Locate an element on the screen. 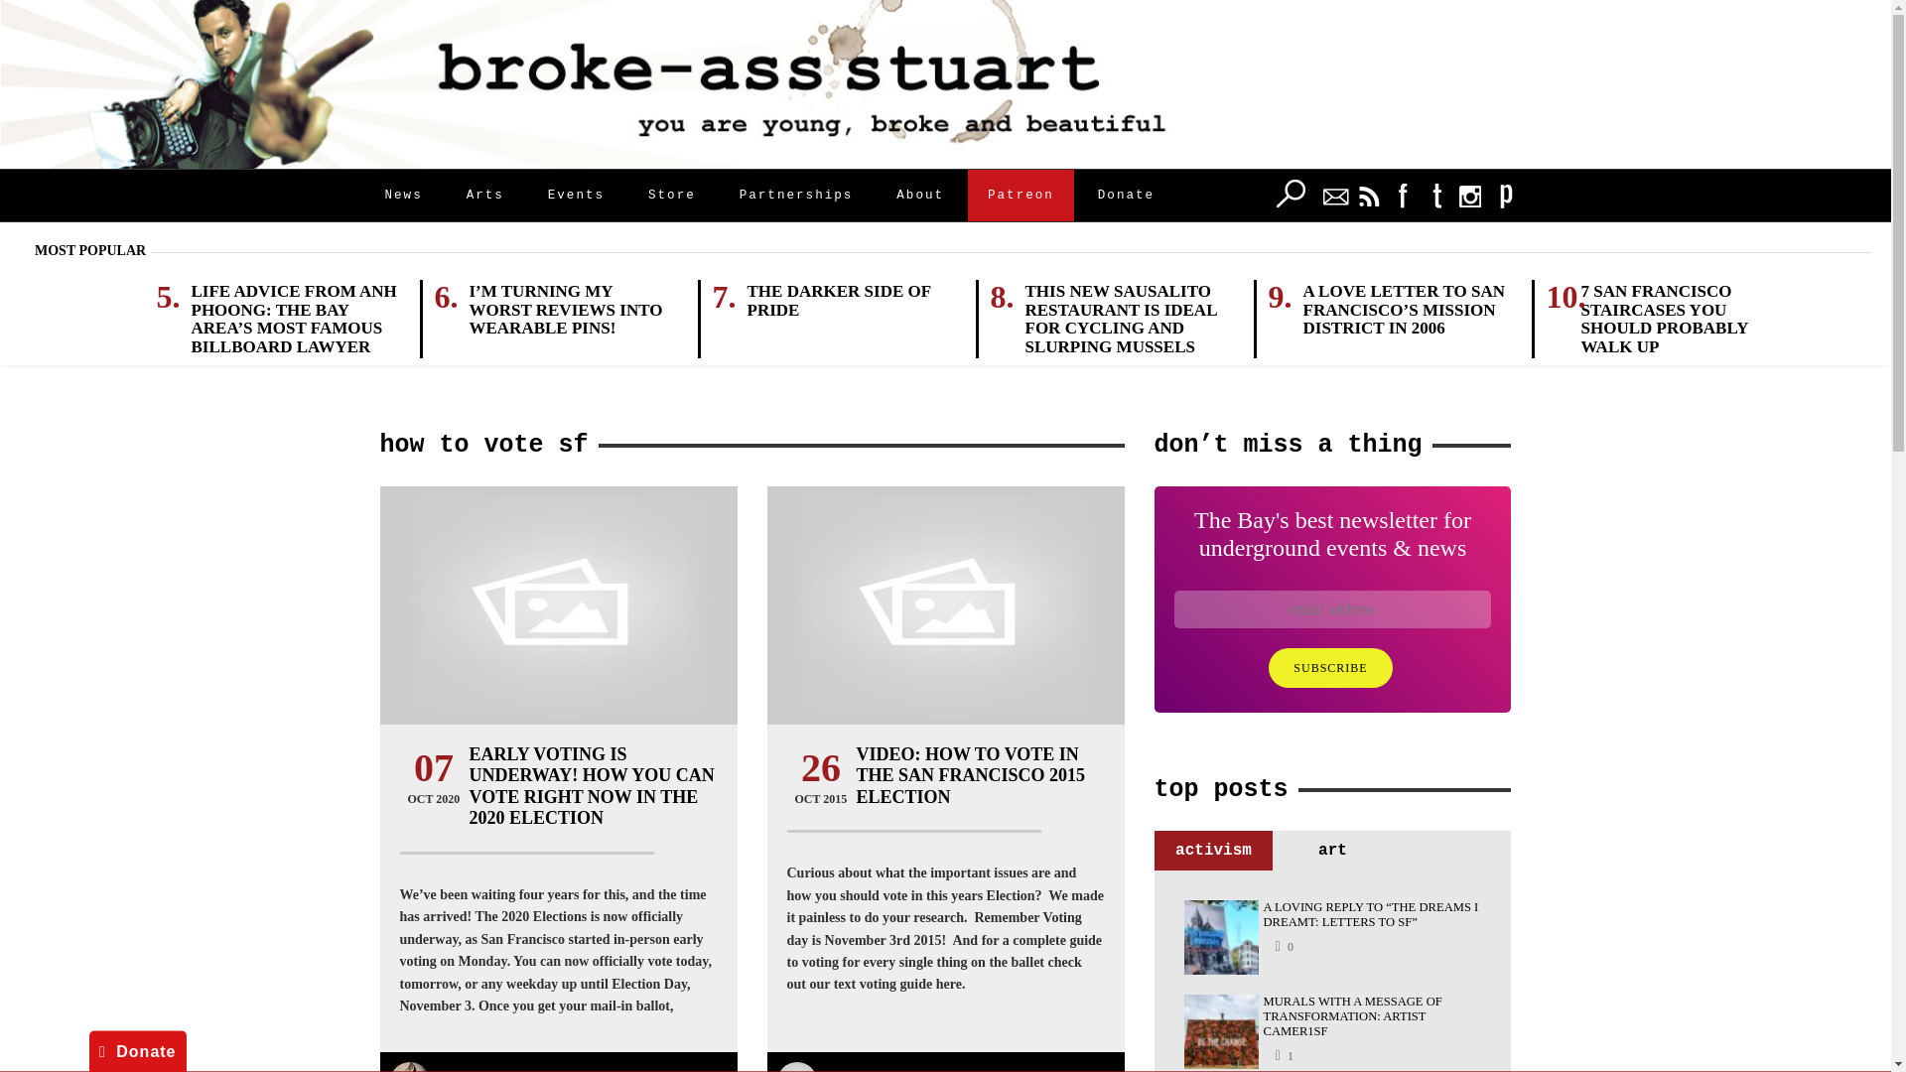  View all posts by Joe Kukura- Millionaire in Training is located at coordinates (552, 1068).